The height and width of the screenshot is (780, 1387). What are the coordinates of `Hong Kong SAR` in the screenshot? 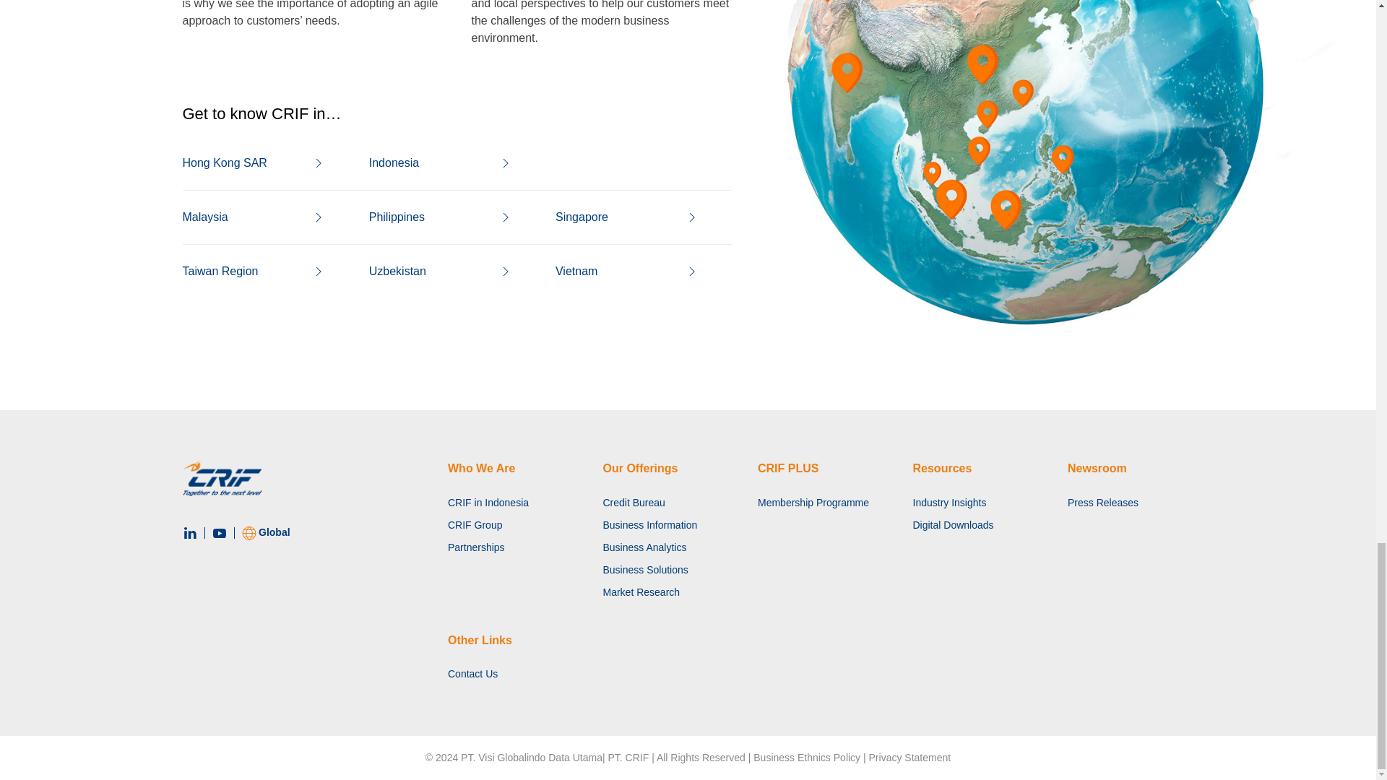 It's located at (260, 162).